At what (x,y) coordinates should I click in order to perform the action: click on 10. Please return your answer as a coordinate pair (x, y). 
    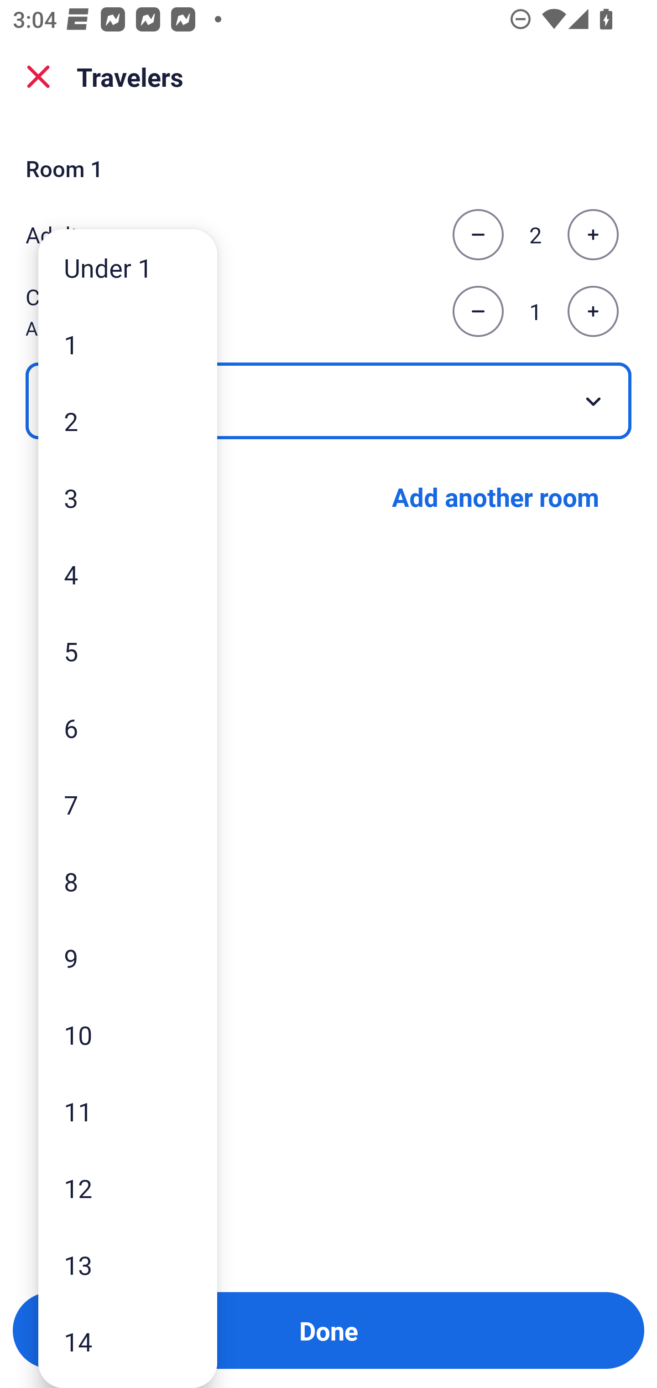
    Looking at the image, I should click on (128, 1035).